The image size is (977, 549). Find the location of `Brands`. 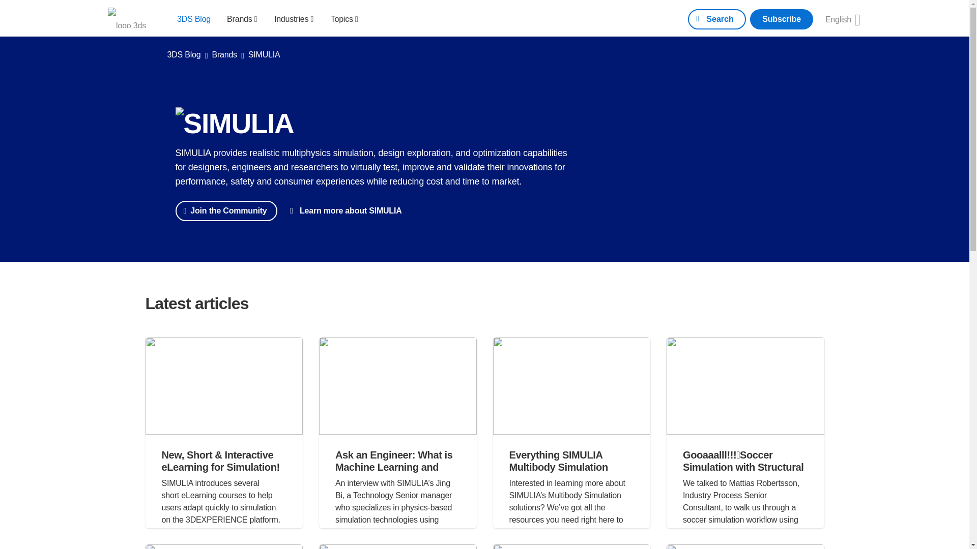

Brands is located at coordinates (242, 18).